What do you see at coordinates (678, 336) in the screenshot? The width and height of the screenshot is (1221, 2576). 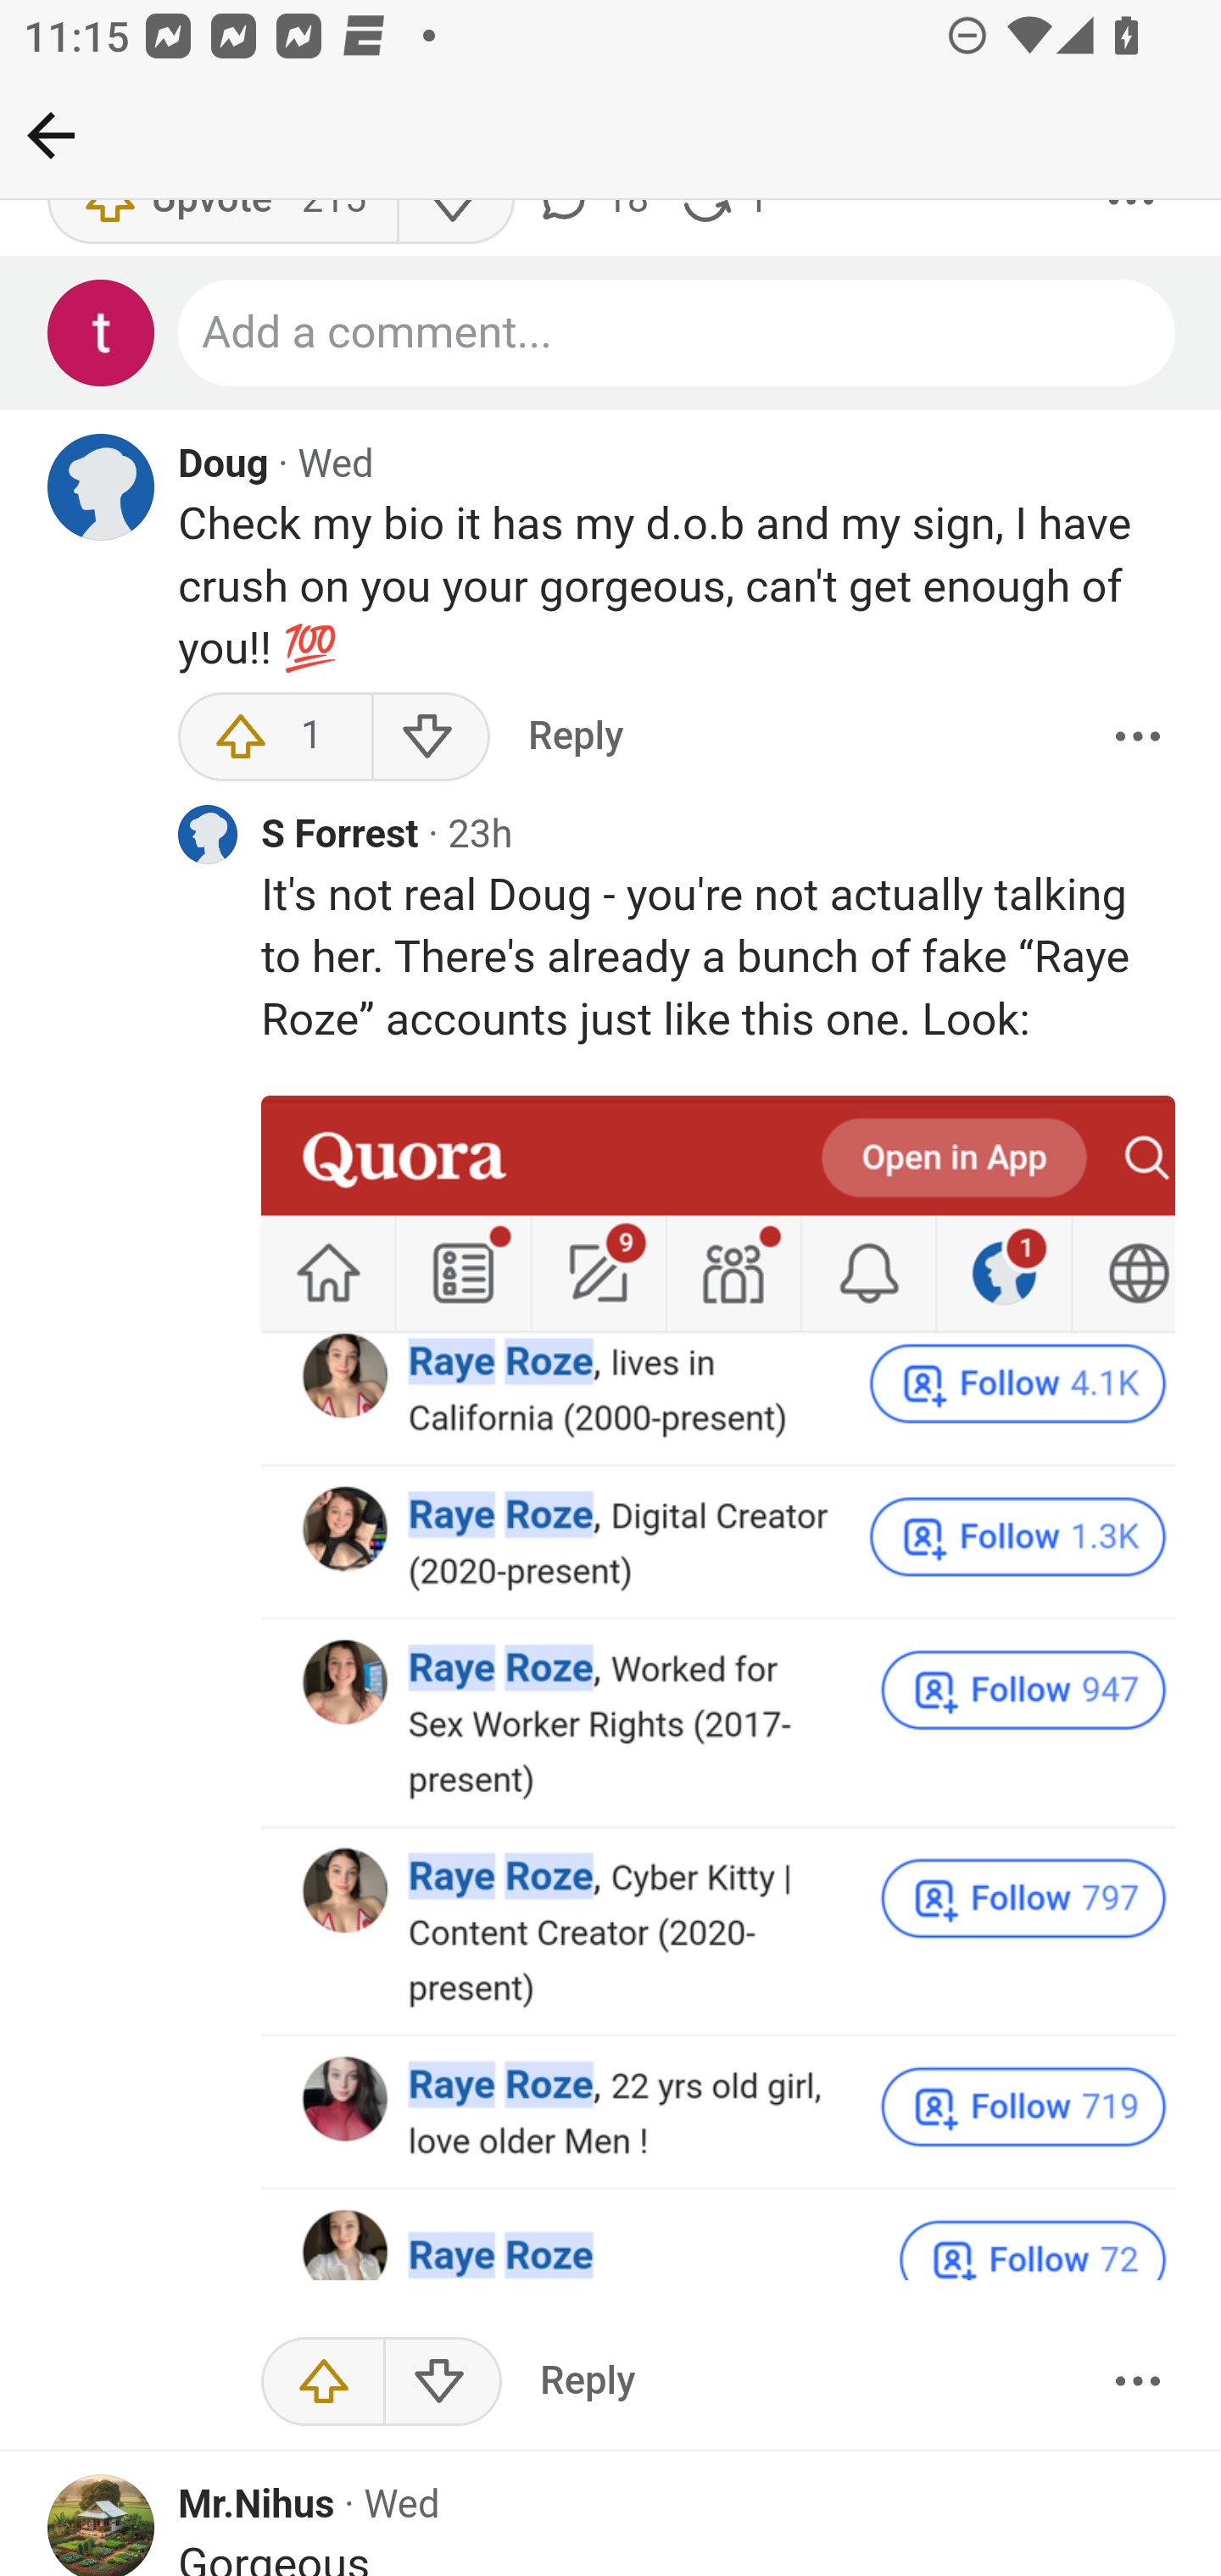 I see `Add a comment...` at bounding box center [678, 336].